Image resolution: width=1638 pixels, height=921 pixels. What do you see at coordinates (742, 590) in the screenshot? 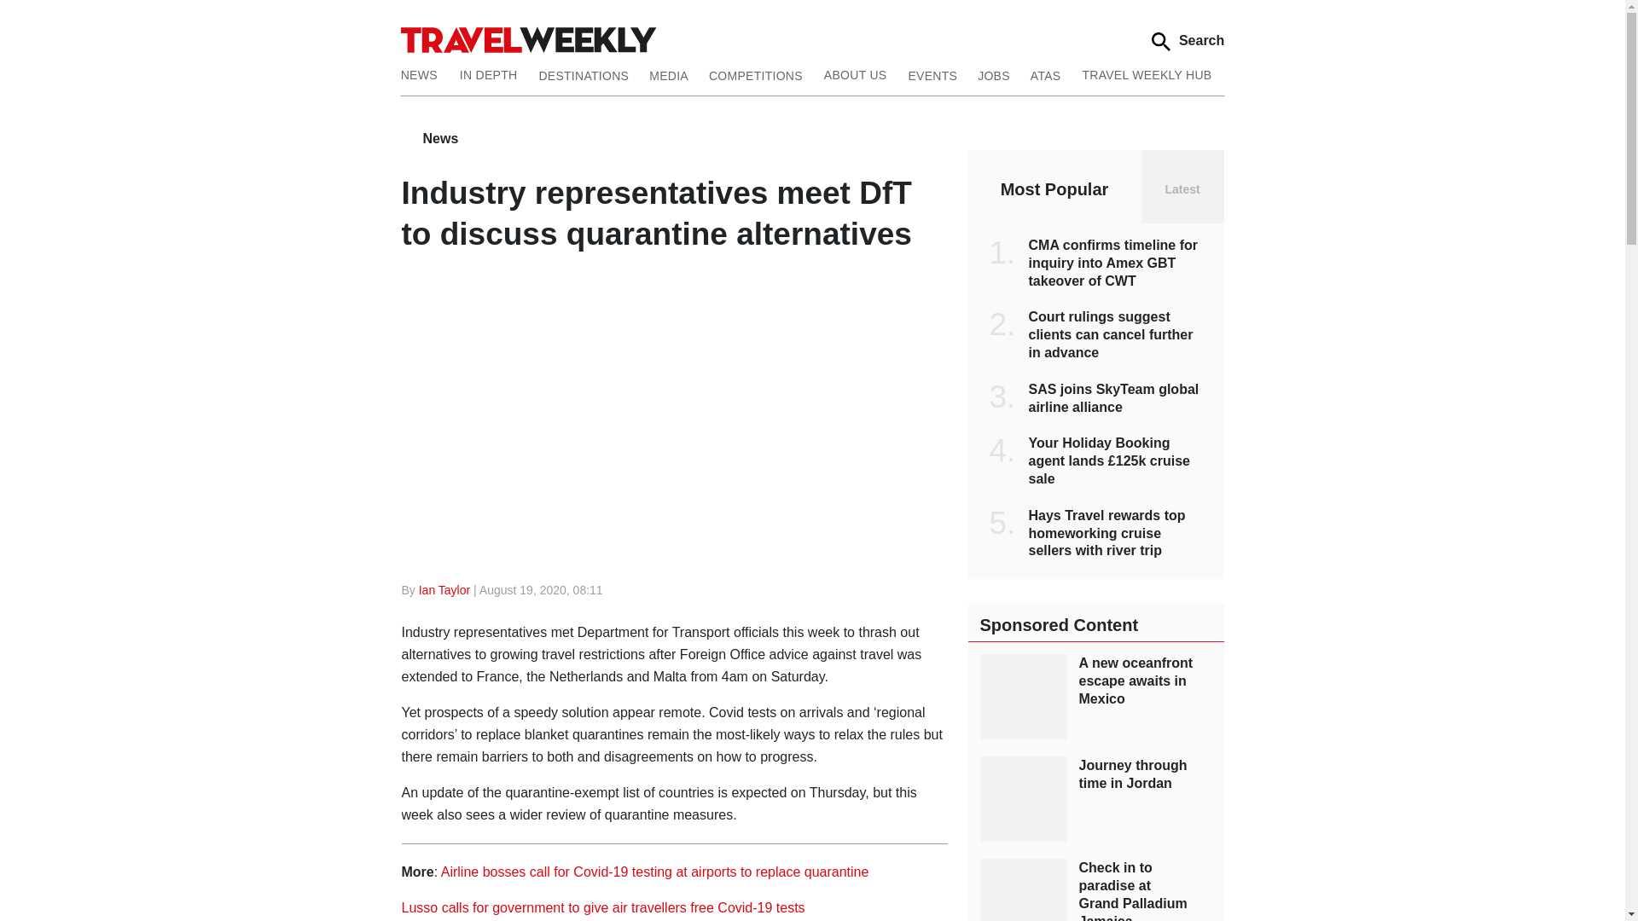
I see `Share on Facebook` at bounding box center [742, 590].